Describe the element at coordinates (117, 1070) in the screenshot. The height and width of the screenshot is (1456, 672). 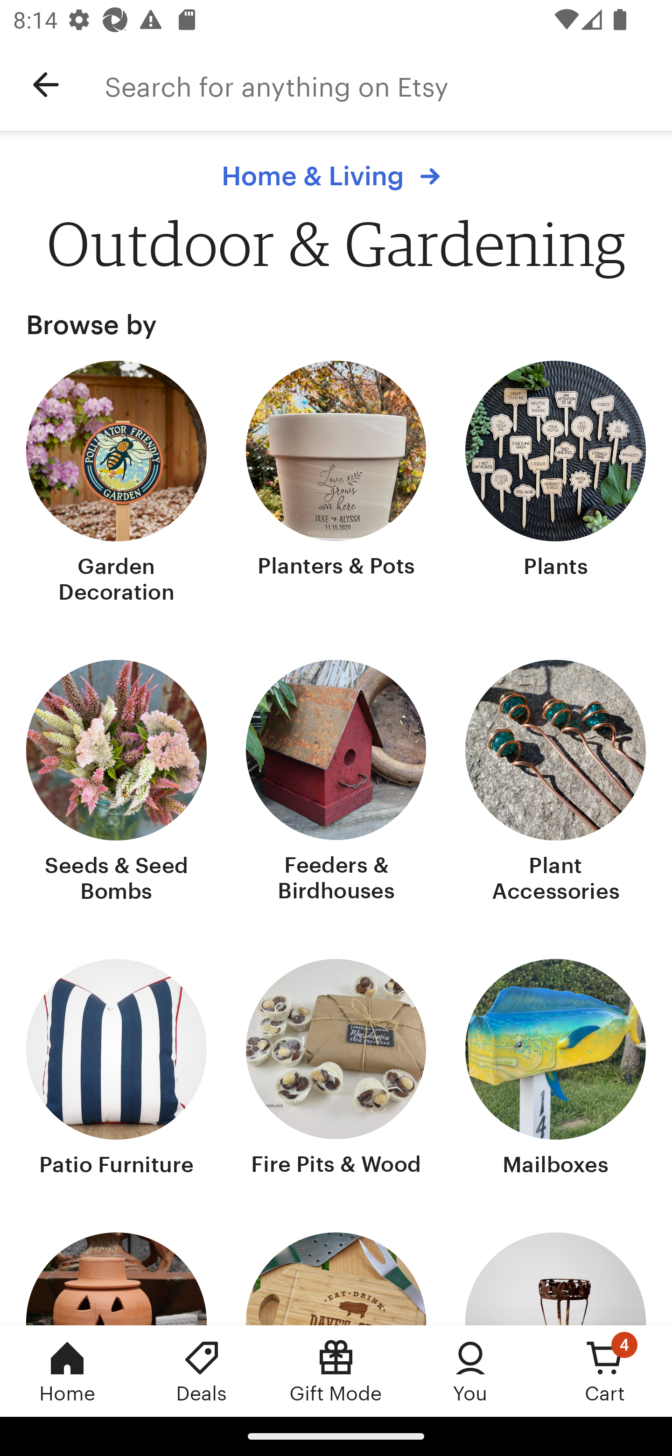
I see `Patio Furniture` at that location.